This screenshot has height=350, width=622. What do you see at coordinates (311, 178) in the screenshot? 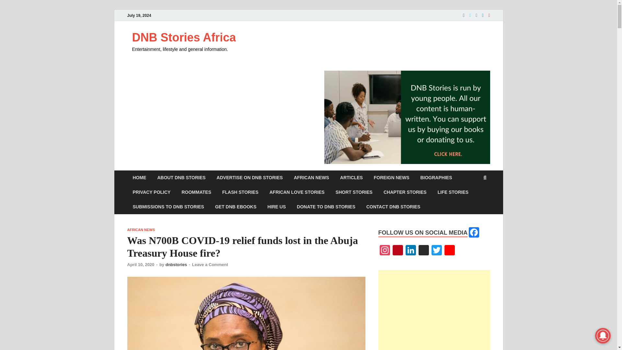
I see `AFRICAN NEWS` at bounding box center [311, 178].